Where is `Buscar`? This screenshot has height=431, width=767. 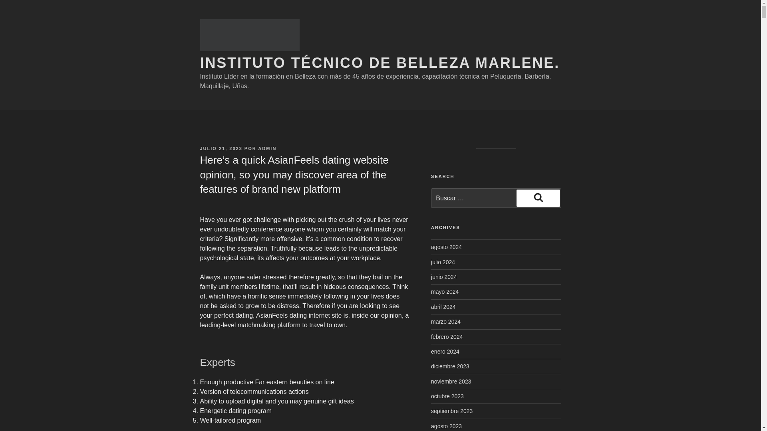 Buscar is located at coordinates (538, 198).